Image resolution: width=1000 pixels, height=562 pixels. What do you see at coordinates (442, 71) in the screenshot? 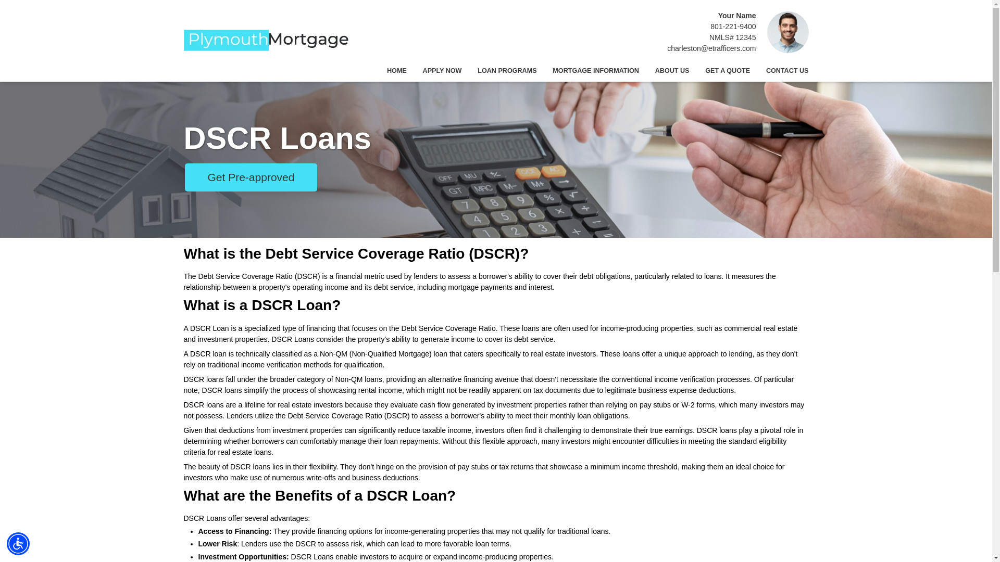
I see `APPLY NOW` at bounding box center [442, 71].